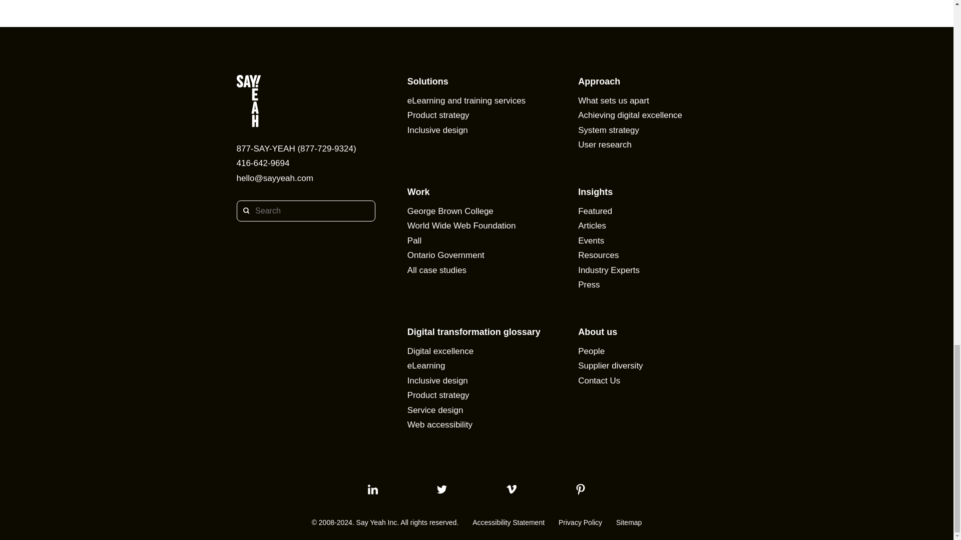  What do you see at coordinates (630, 115) in the screenshot?
I see `Achieving digital excellence` at bounding box center [630, 115].